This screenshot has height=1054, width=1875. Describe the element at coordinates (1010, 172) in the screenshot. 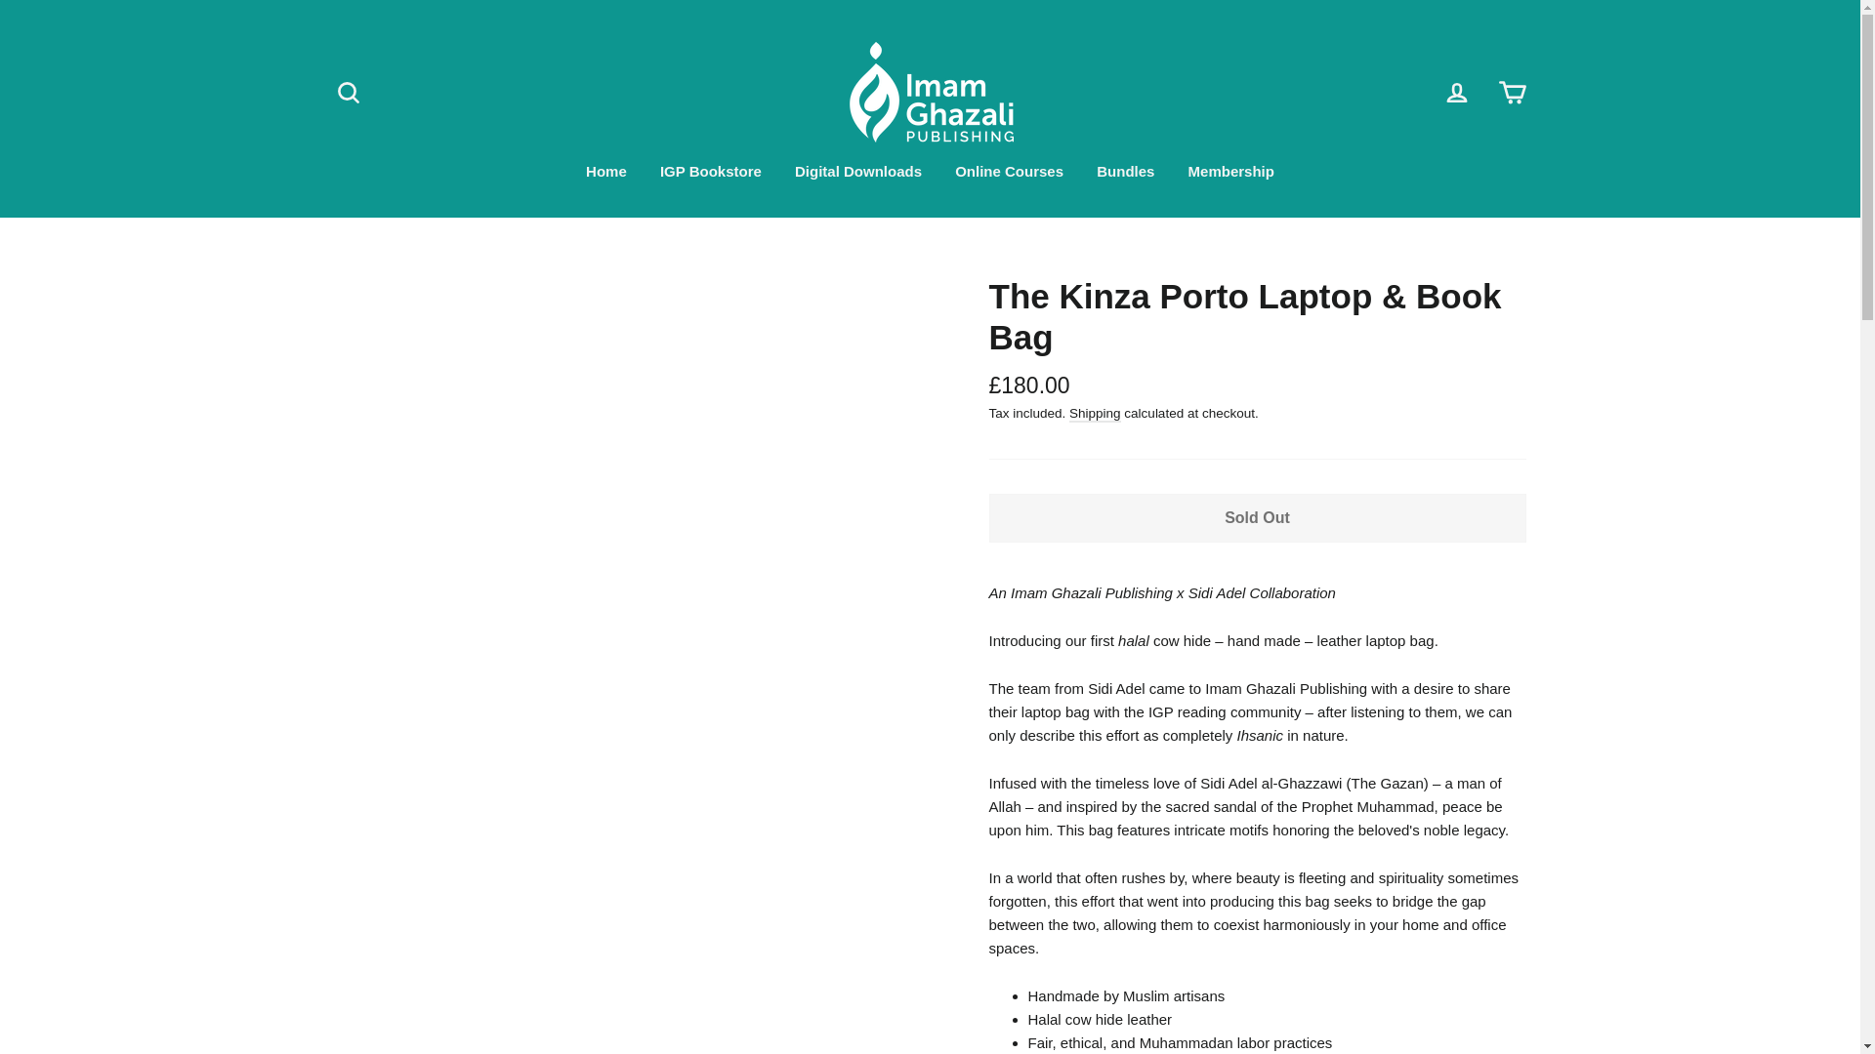

I see `Online Courses` at that location.